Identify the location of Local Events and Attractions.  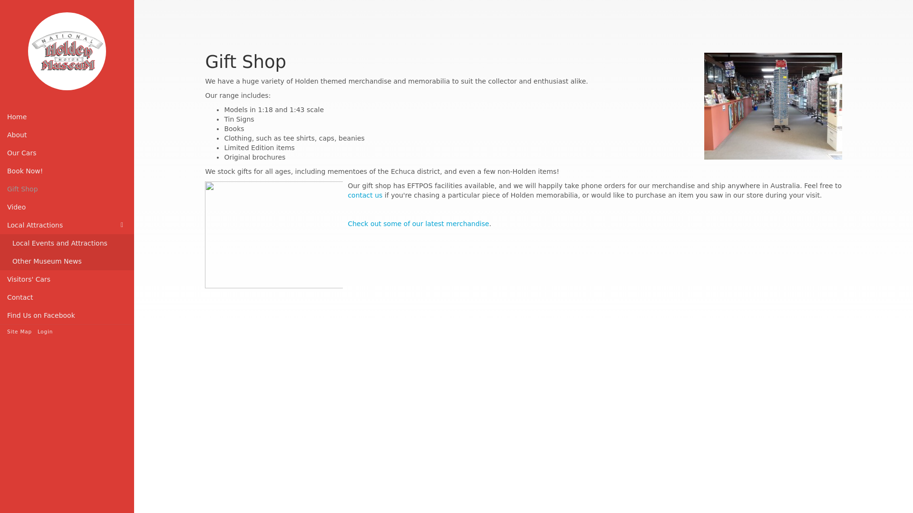
(67, 243).